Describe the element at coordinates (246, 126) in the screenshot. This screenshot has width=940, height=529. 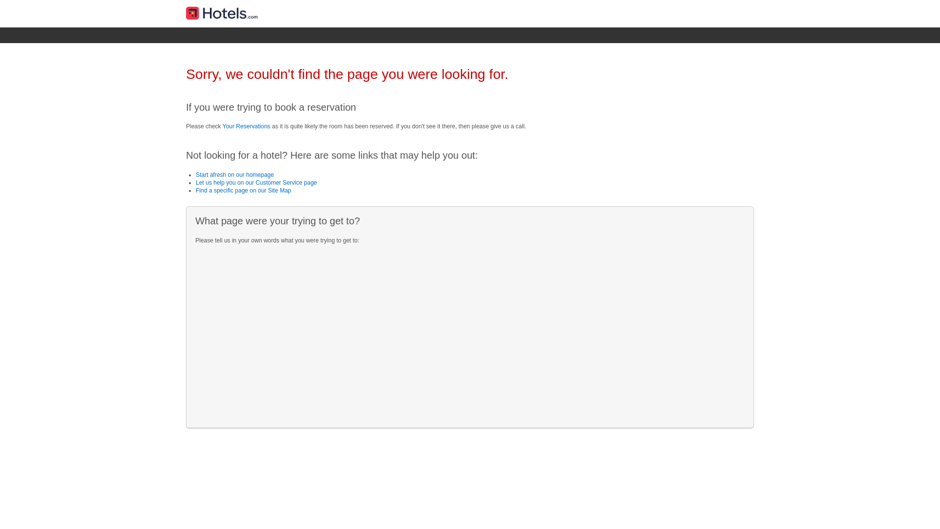
I see `Your Reservations` at that location.